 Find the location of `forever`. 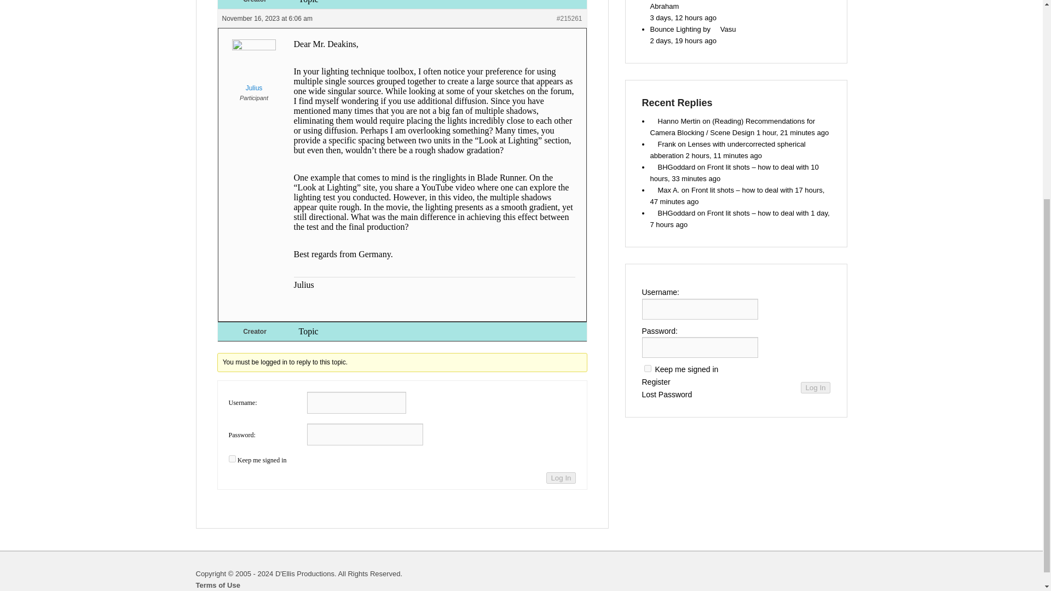

forever is located at coordinates (647, 369).